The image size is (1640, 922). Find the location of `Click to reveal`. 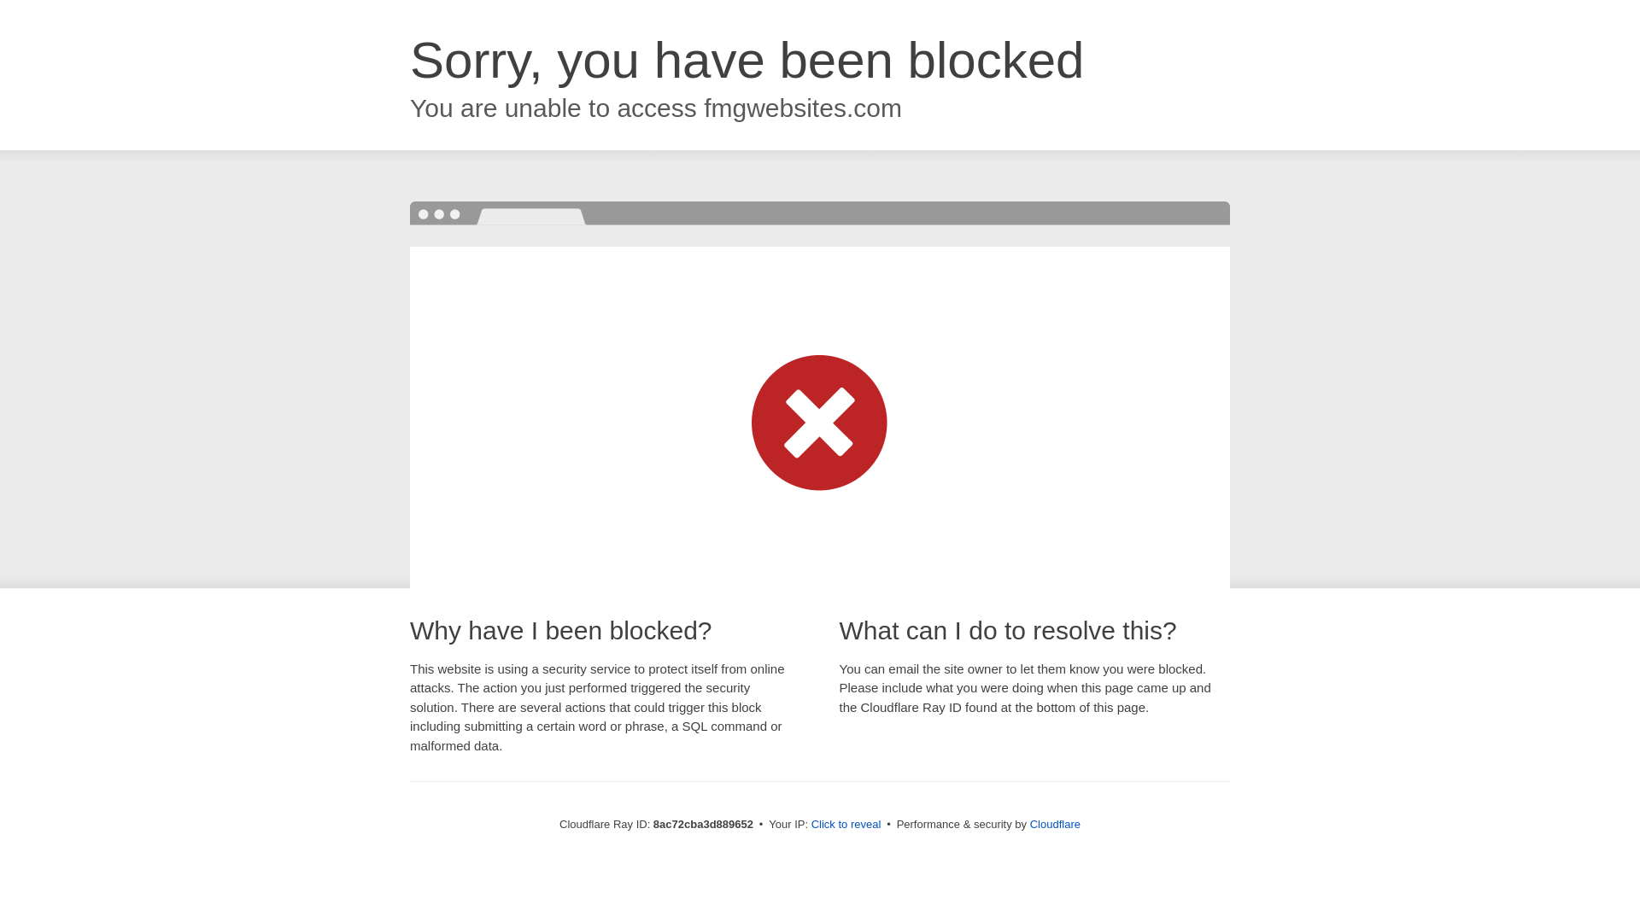

Click to reveal is located at coordinates (846, 825).